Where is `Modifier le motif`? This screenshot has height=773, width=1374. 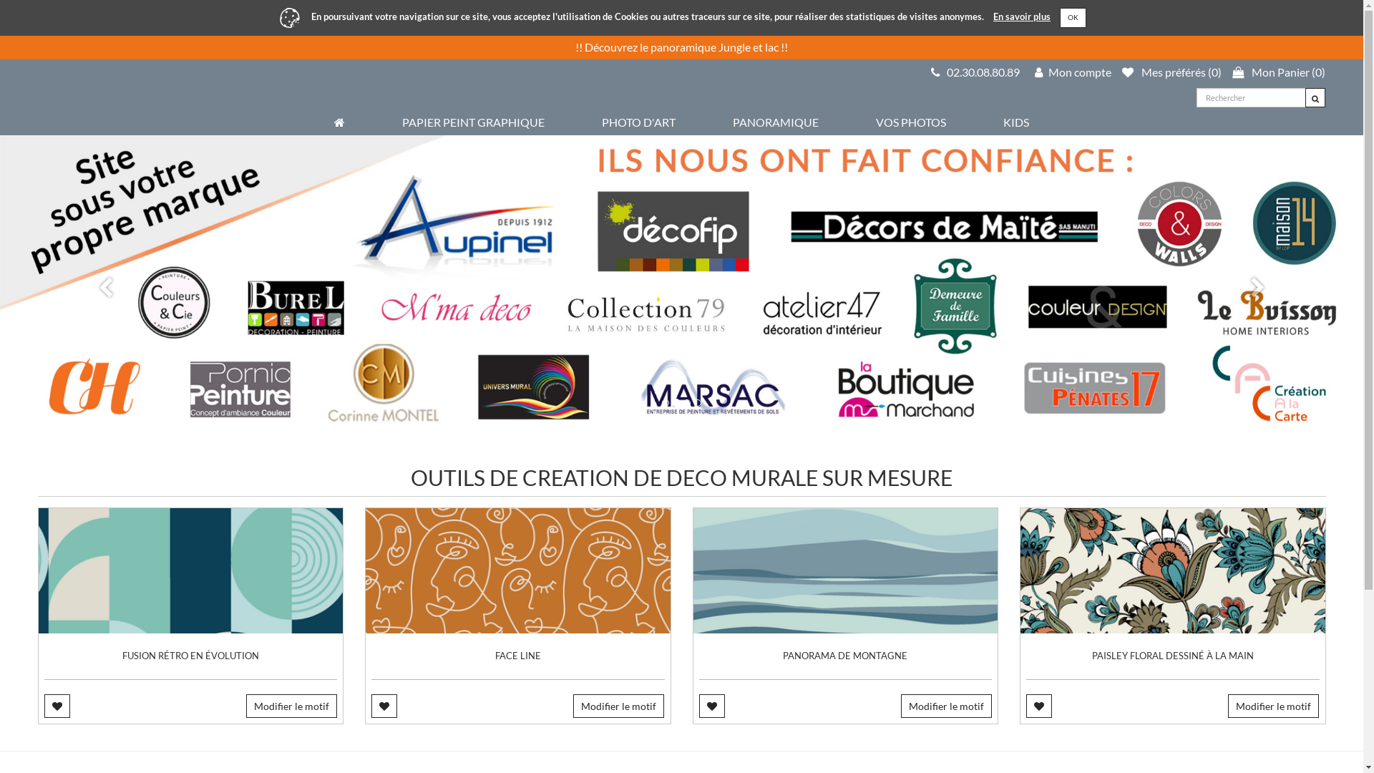 Modifier le motif is located at coordinates (1274, 706).